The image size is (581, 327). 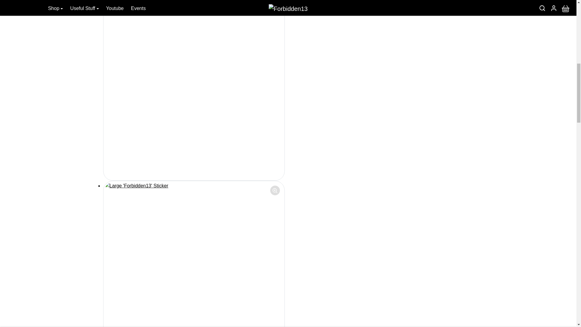 What do you see at coordinates (315, 17) in the screenshot?
I see `1` at bounding box center [315, 17].